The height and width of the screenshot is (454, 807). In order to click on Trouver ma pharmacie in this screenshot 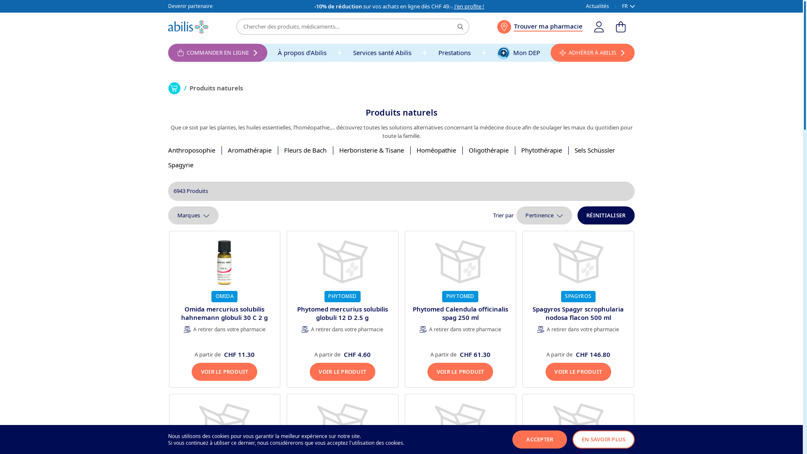, I will do `click(540, 27)`.